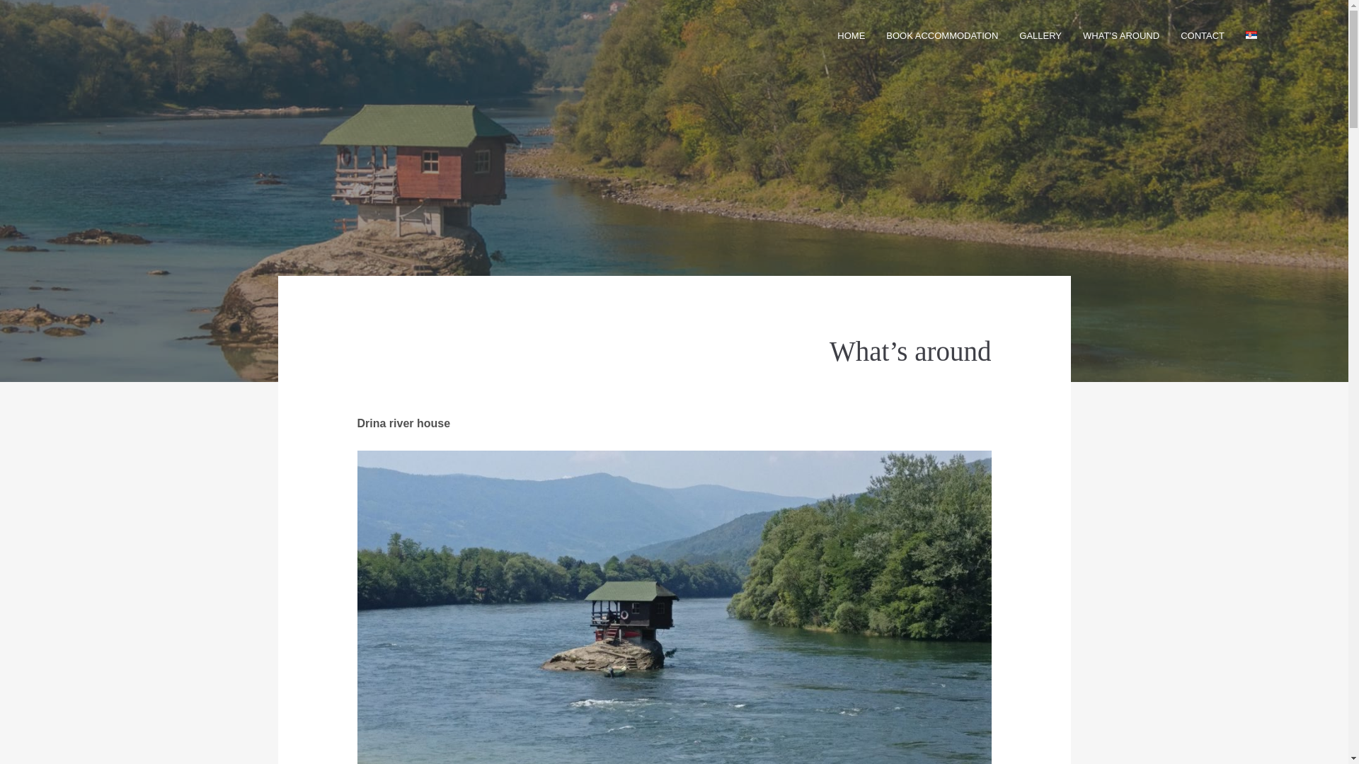 The width and height of the screenshot is (1359, 764). What do you see at coordinates (122, 35) in the screenshot?
I see `Drina's Heart` at bounding box center [122, 35].